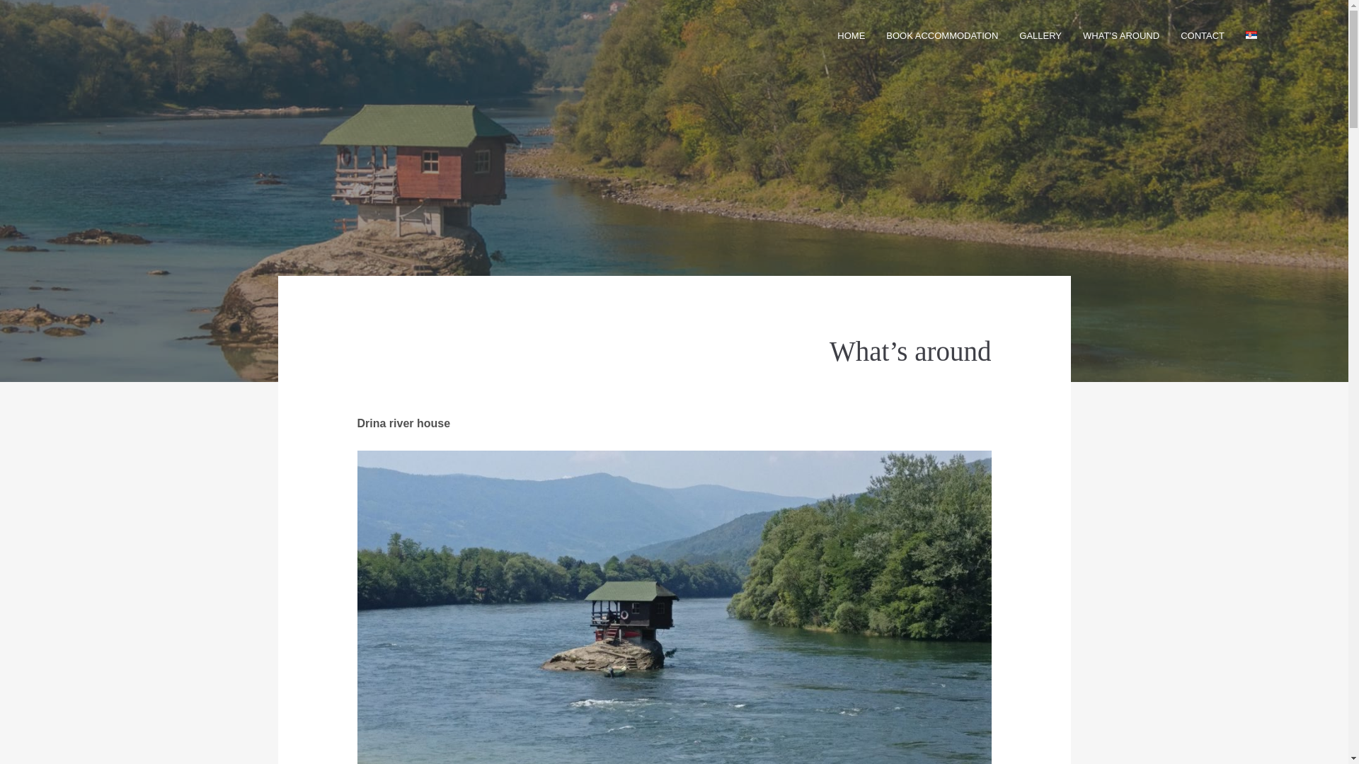 The width and height of the screenshot is (1359, 764). What do you see at coordinates (122, 35) in the screenshot?
I see `Drina's Heart` at bounding box center [122, 35].